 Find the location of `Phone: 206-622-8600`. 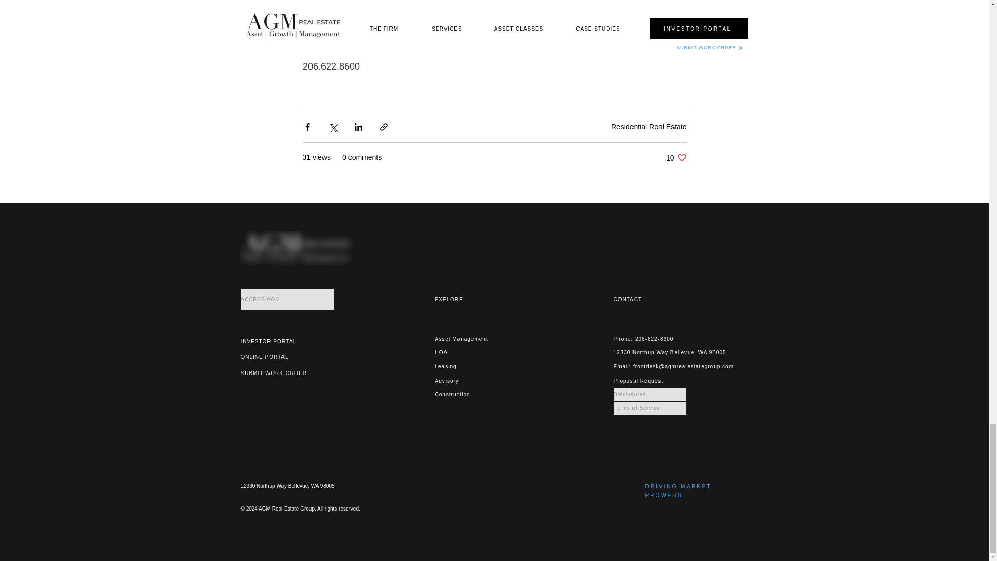

Phone: 206-622-8600 is located at coordinates (650, 339).